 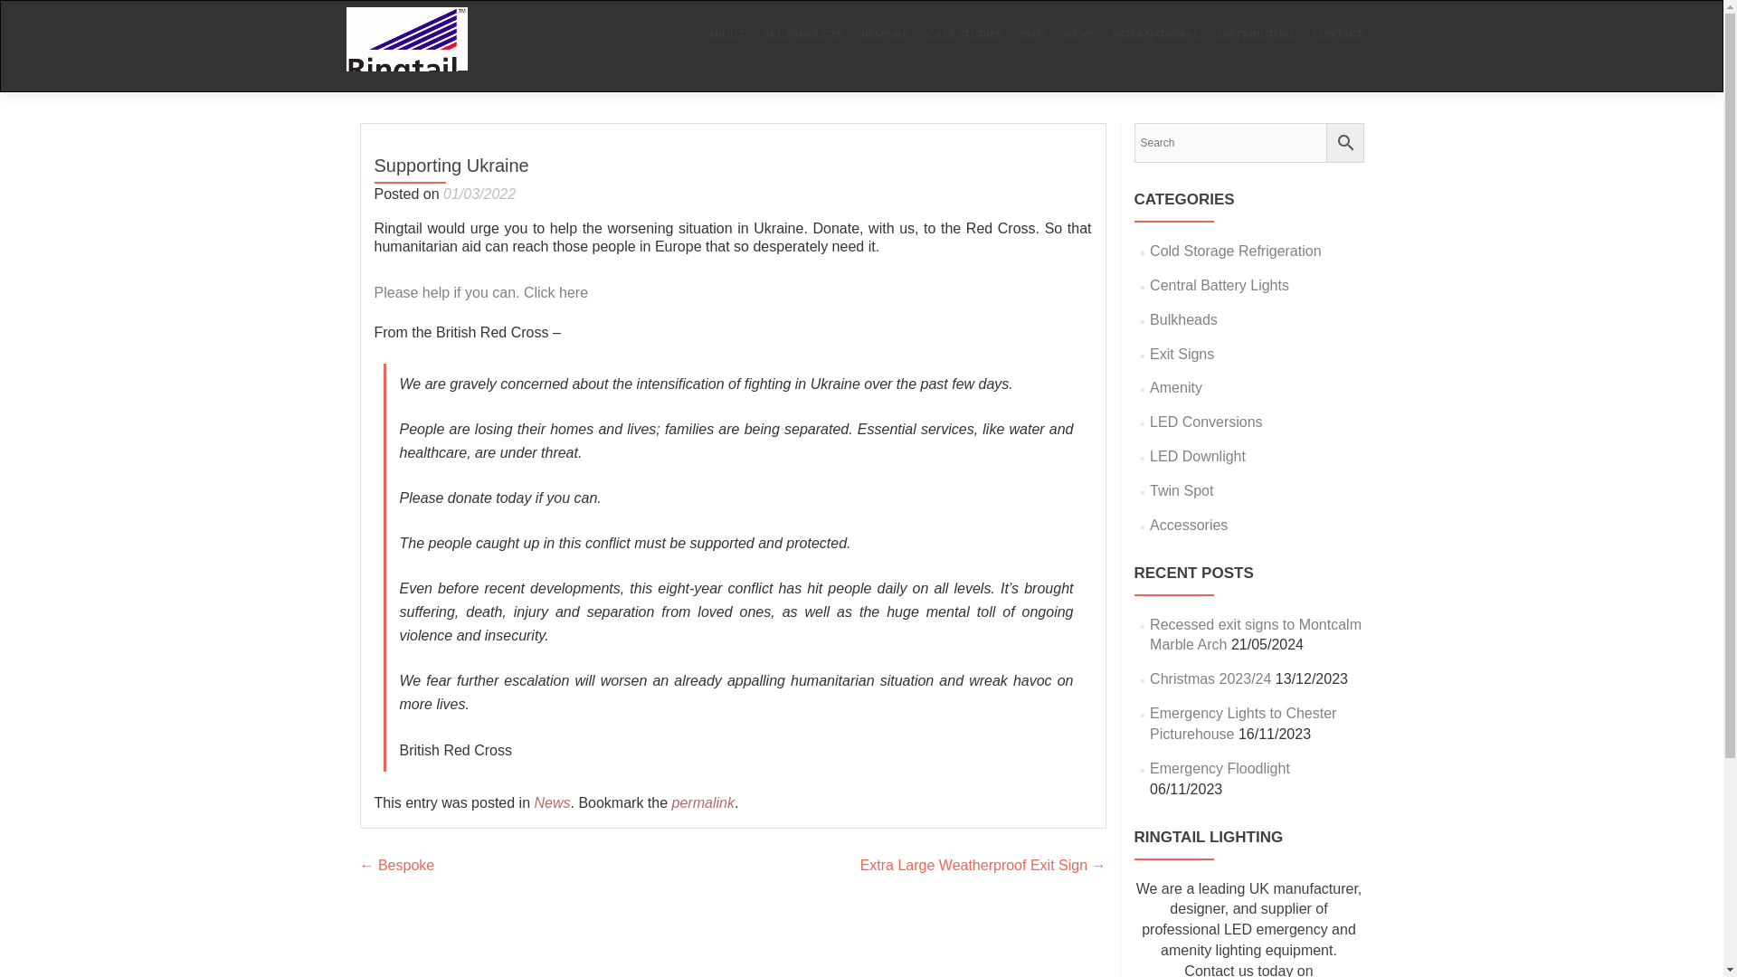 I want to click on DISTRIBUTORS, so click(x=1256, y=34).